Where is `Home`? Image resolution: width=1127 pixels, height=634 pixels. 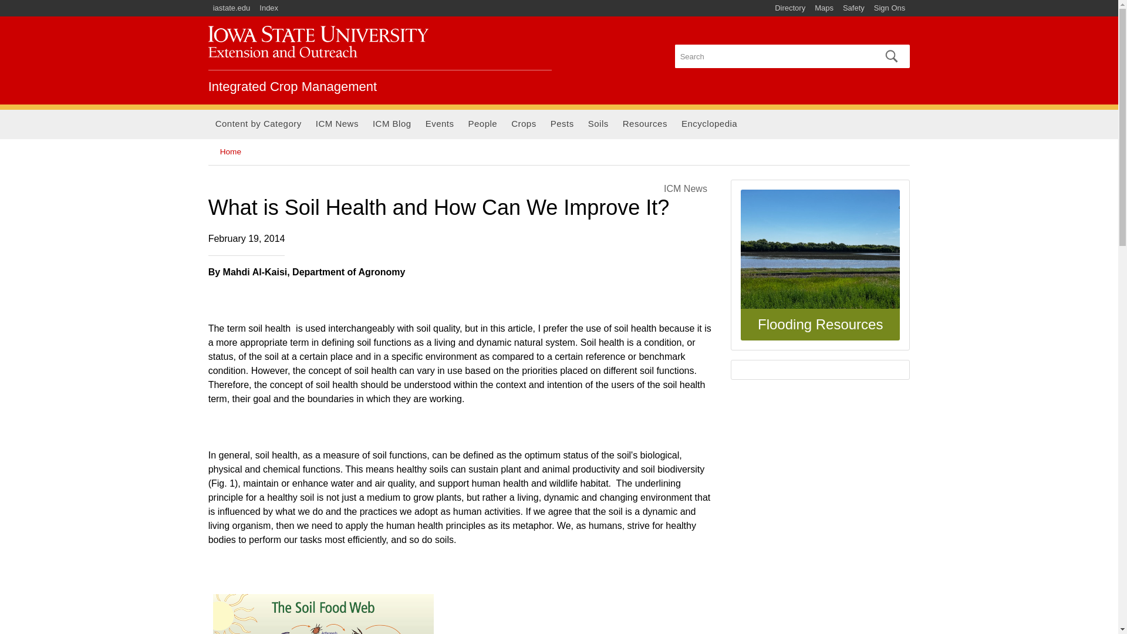 Home is located at coordinates (292, 86).